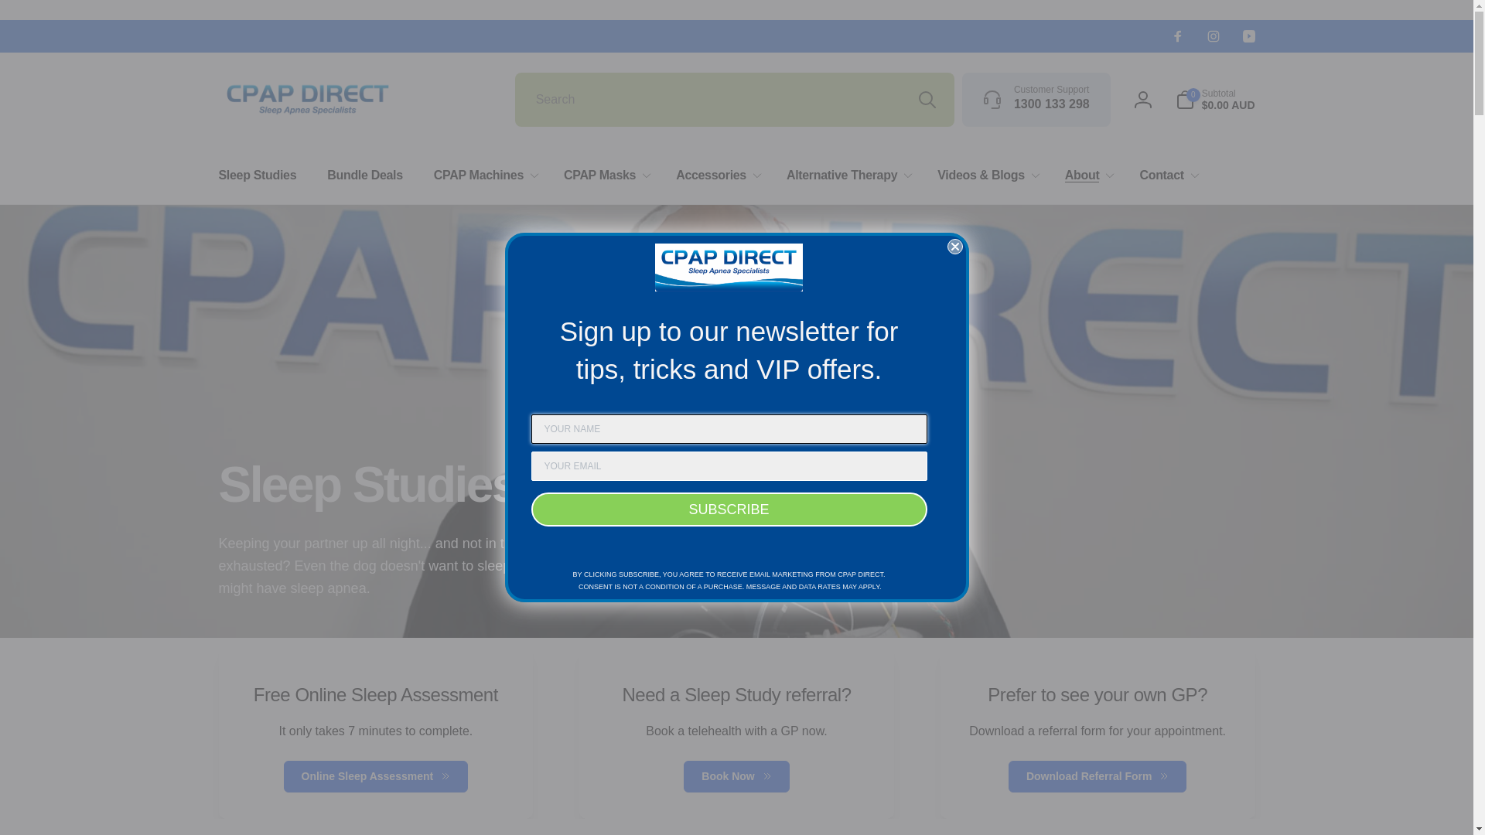 This screenshot has width=1485, height=835. Describe the element at coordinates (1177, 36) in the screenshot. I see `Facebook` at that location.